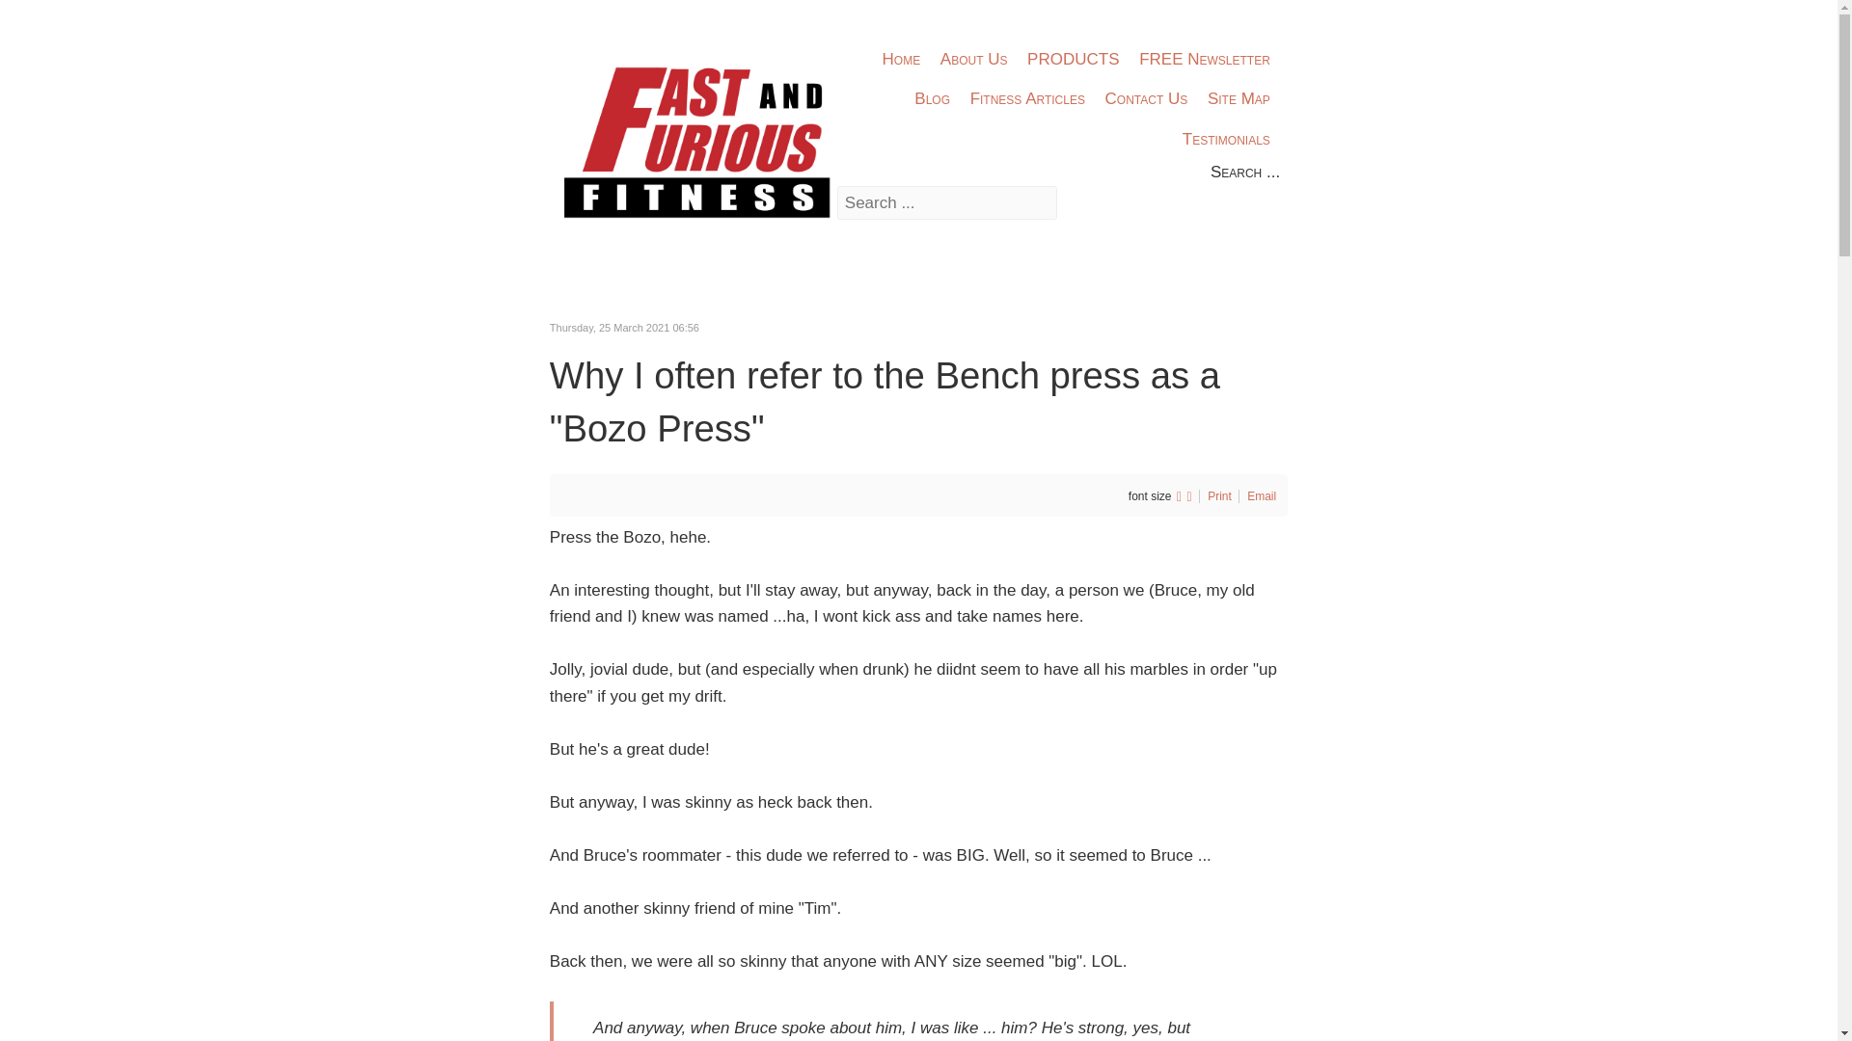 The image size is (1852, 1041). I want to click on PRODUCTS, so click(1073, 60).